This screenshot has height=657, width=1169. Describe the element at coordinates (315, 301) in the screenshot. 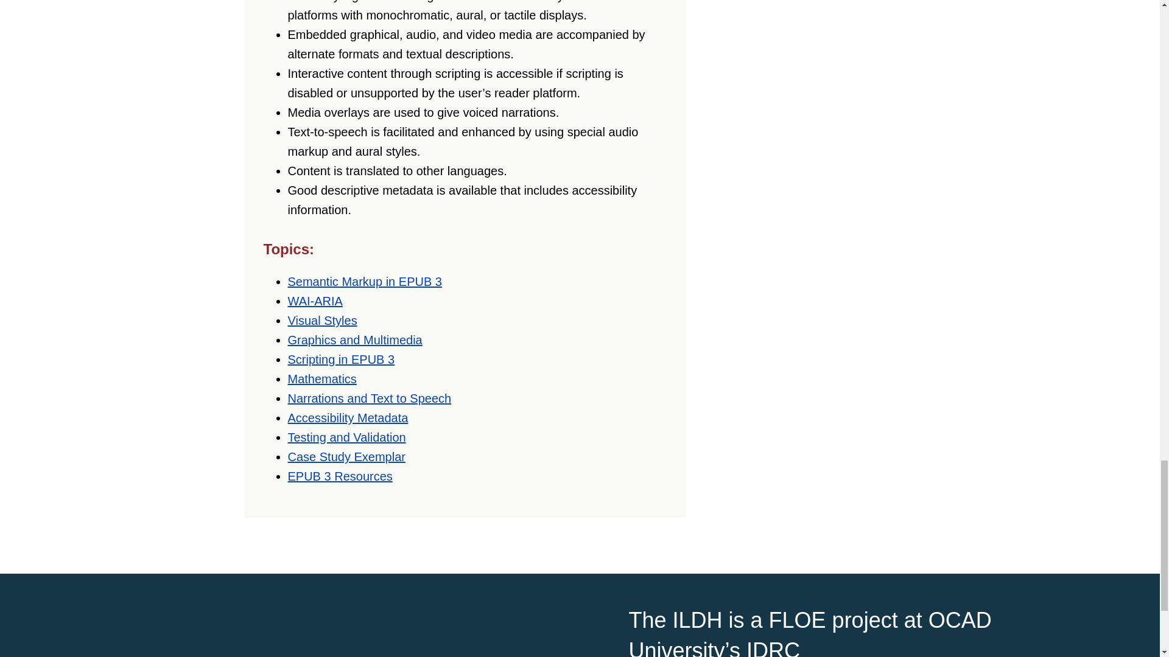

I see `WAI-ARIA` at that location.